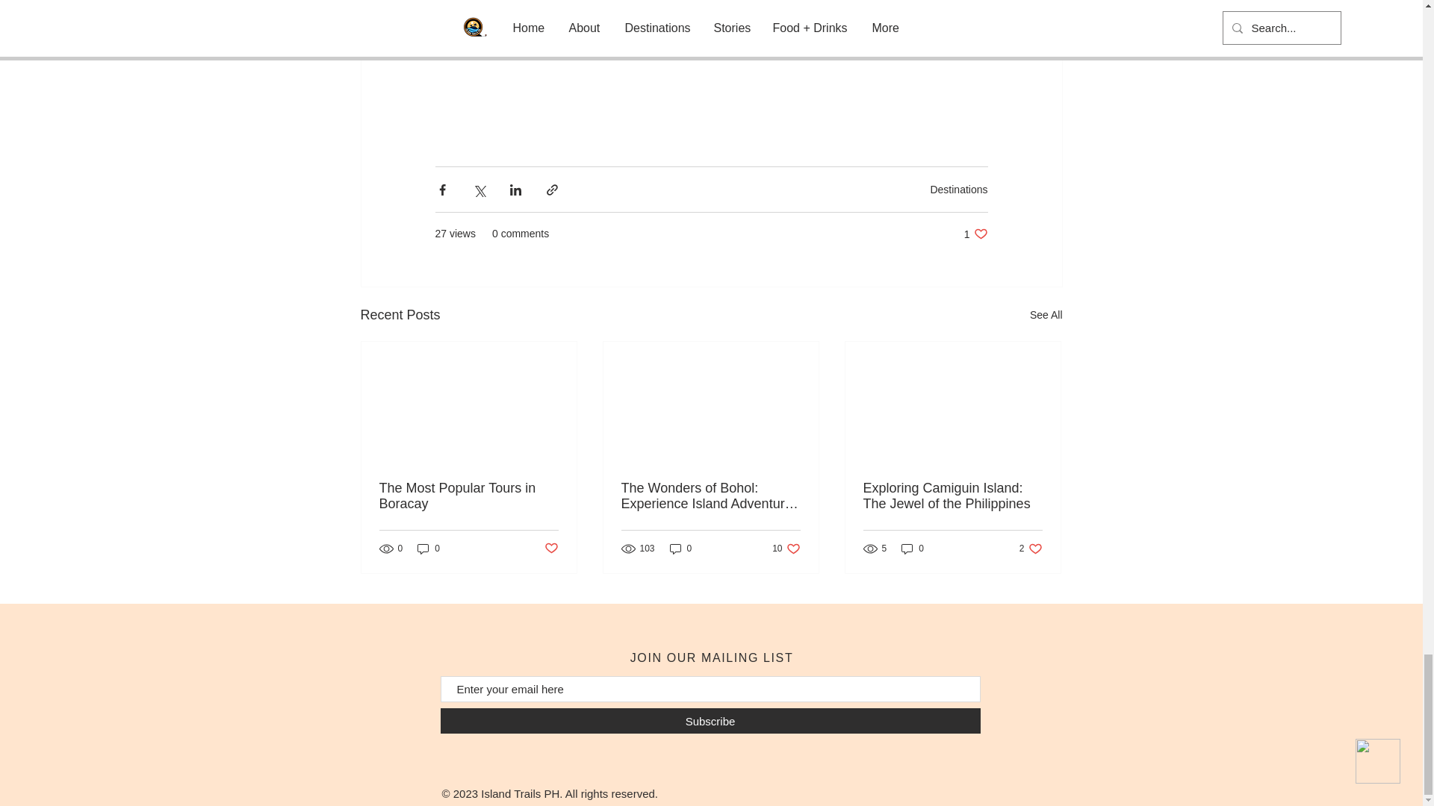 The width and height of the screenshot is (1434, 806). Describe the element at coordinates (469, 496) in the screenshot. I see `Destinations` at that location.